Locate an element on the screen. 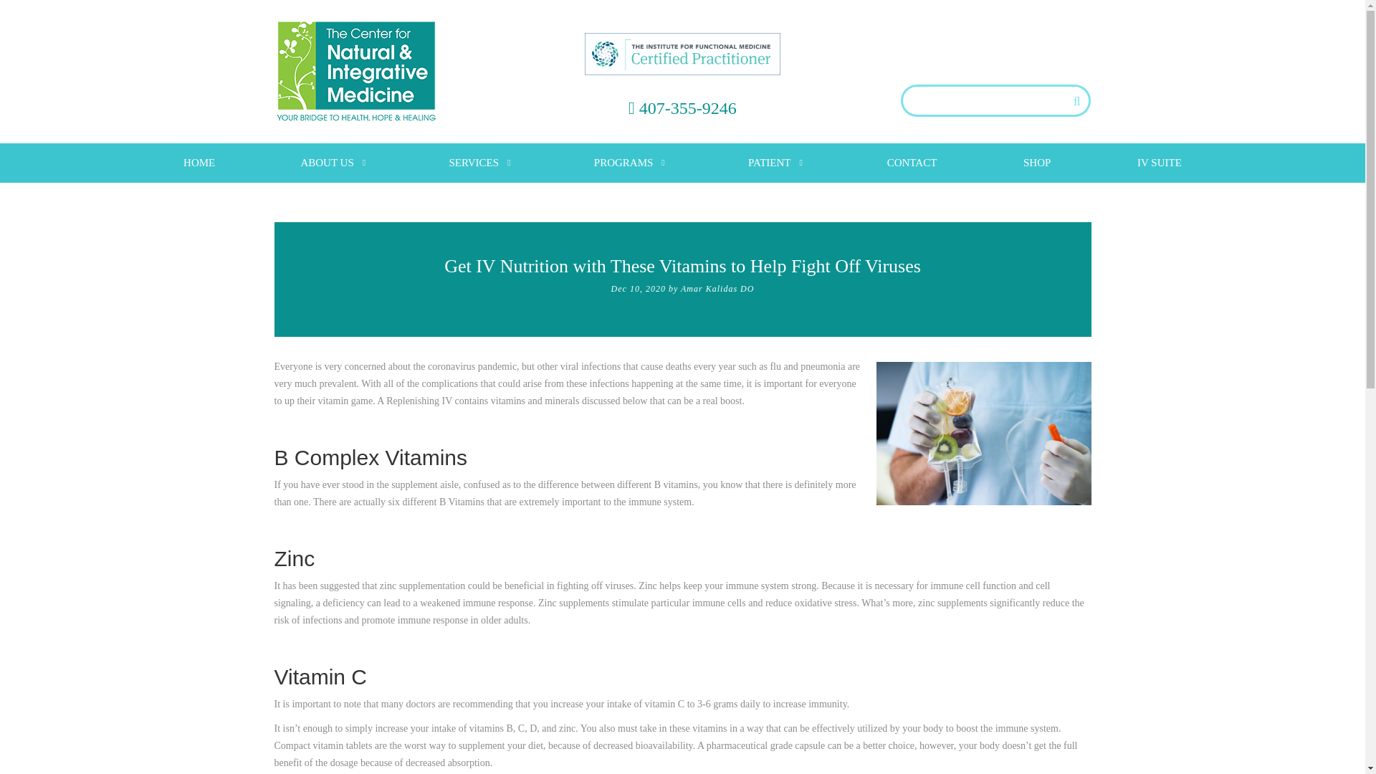  CONTACT is located at coordinates (912, 162).